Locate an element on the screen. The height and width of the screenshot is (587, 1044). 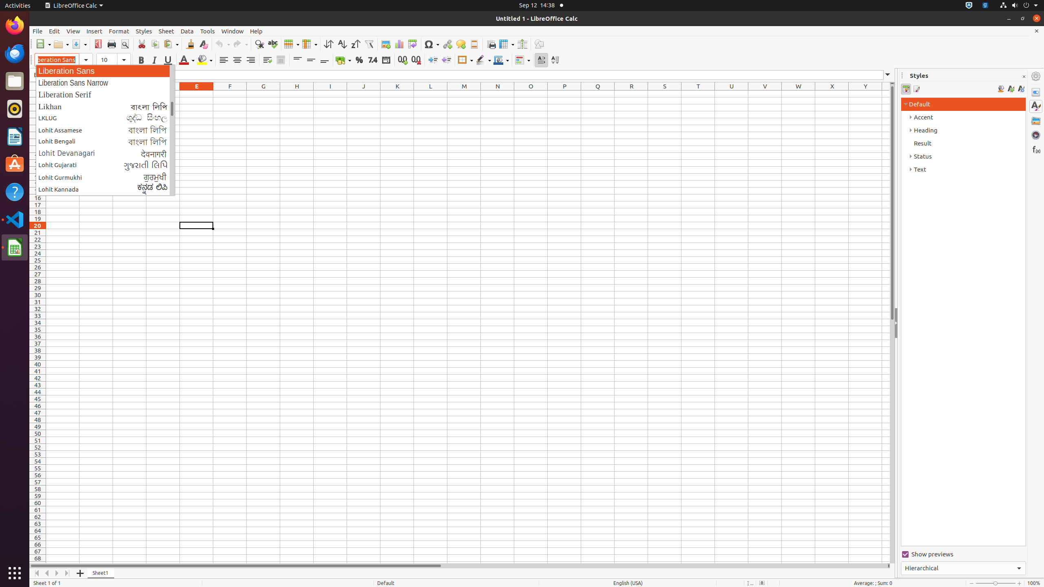
Close Sidebar Deck is located at coordinates (1024, 77).